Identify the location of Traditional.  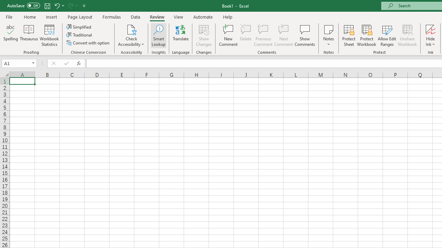
(79, 35).